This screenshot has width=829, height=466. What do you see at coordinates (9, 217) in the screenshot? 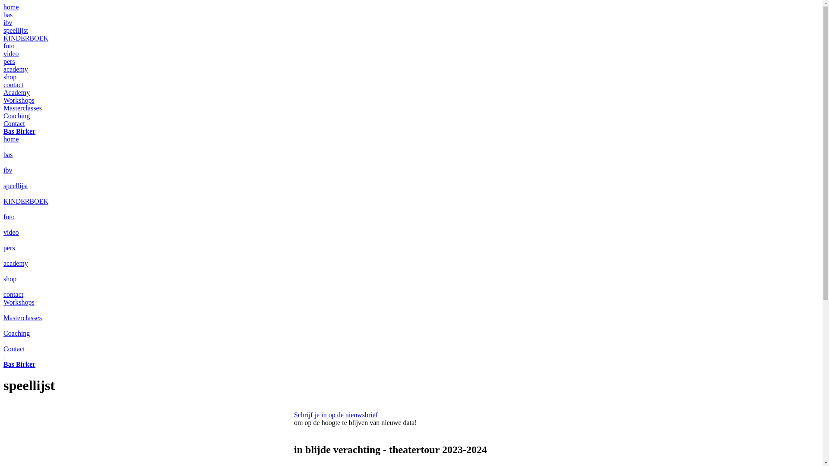
I see `foto` at bounding box center [9, 217].